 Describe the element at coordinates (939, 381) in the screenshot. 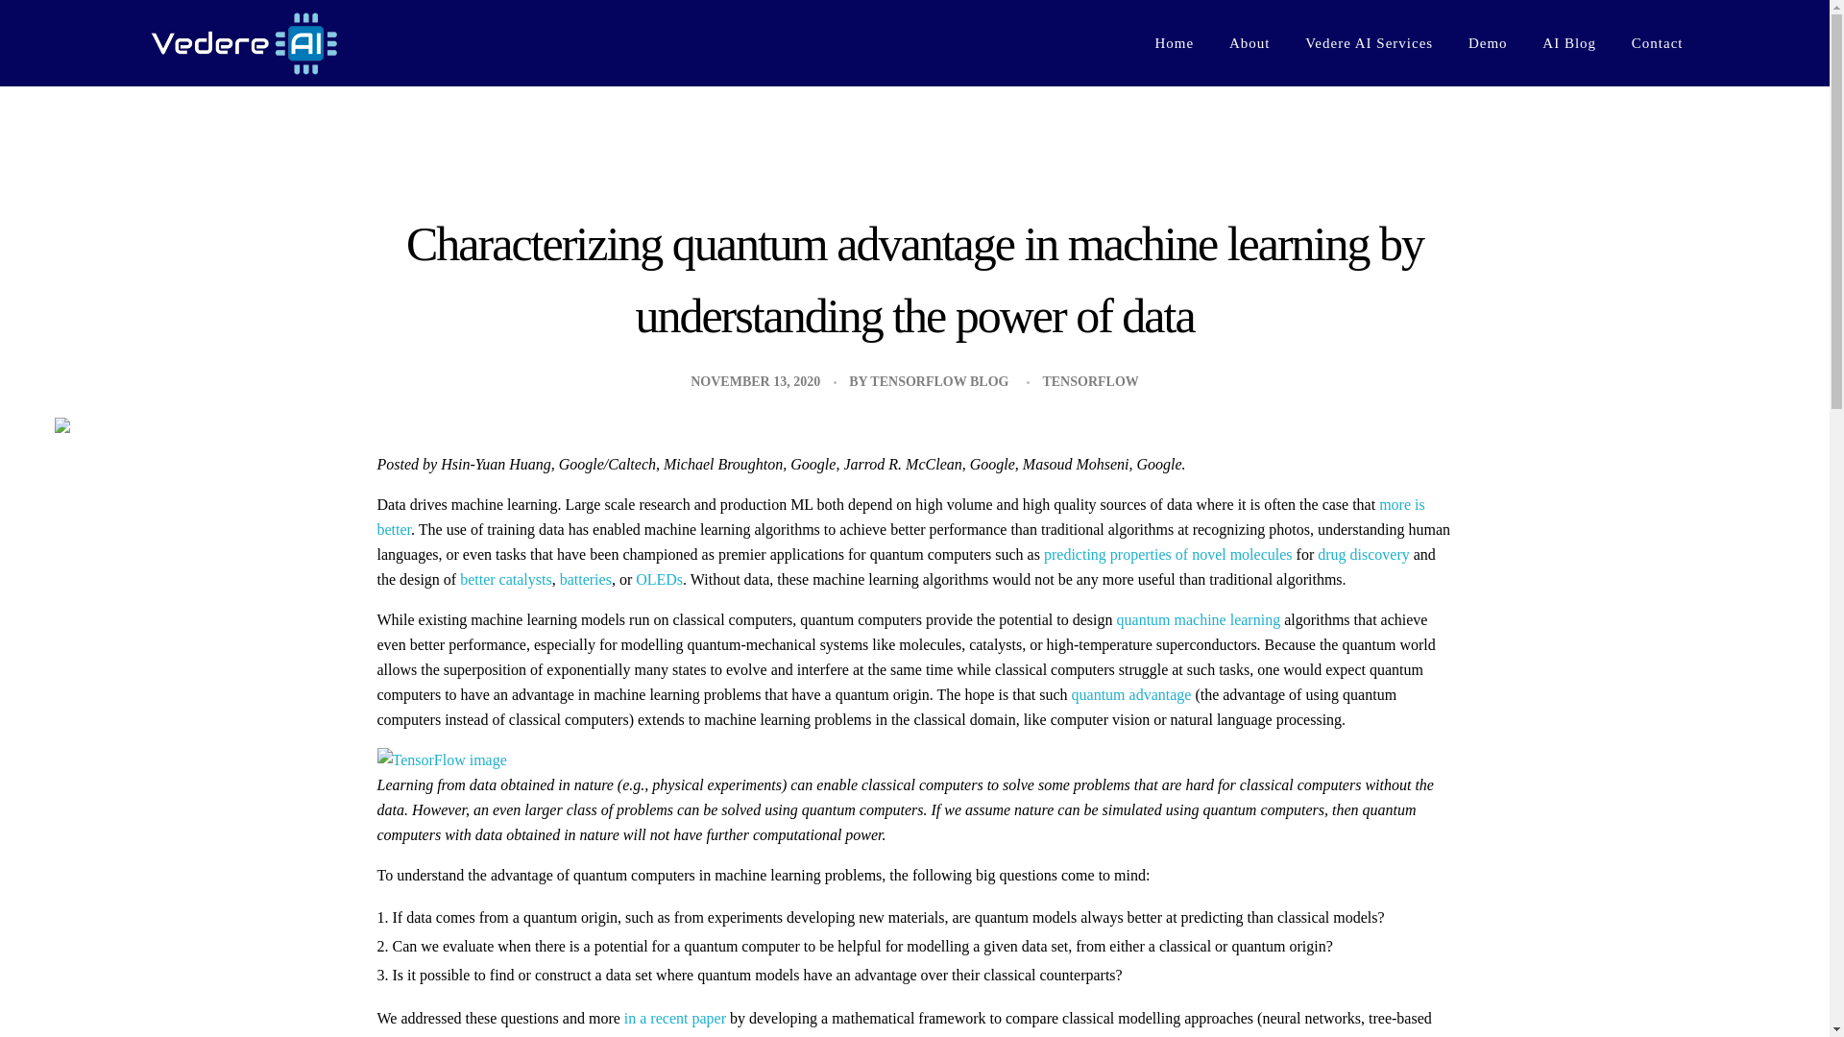

I see `View all posts by TensorFlow Blog` at that location.